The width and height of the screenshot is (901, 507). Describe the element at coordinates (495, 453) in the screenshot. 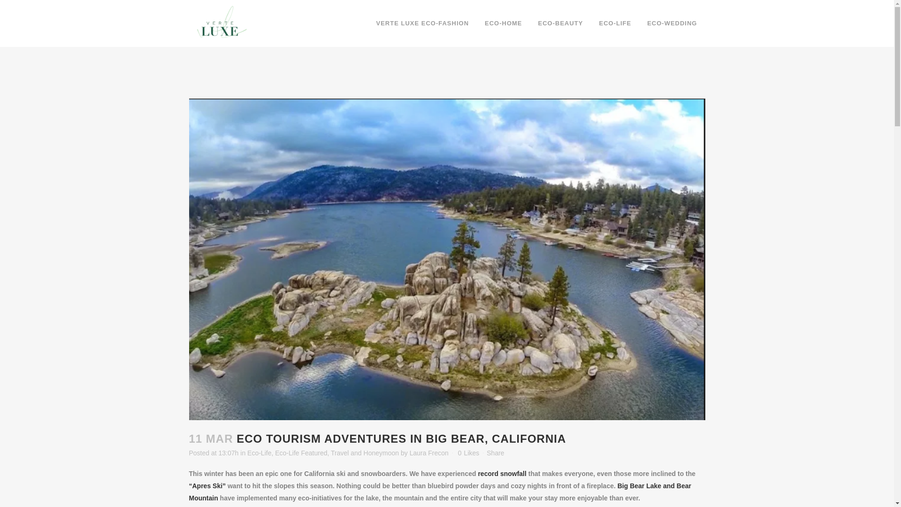

I see `Share` at that location.